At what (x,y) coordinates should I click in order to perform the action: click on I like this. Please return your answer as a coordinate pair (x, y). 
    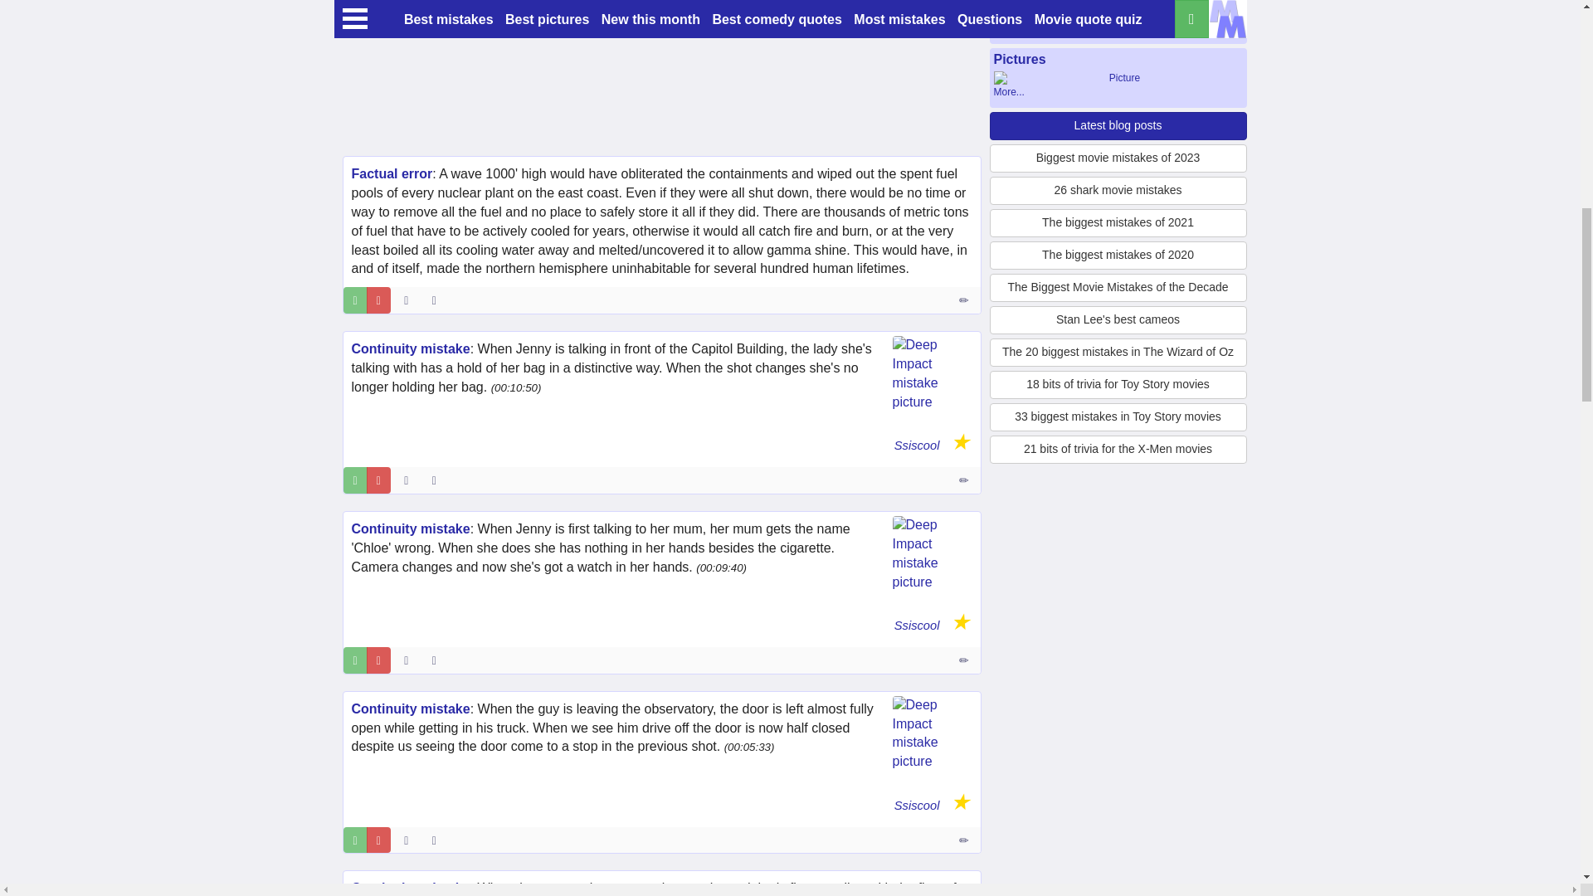
    Looking at the image, I should click on (355, 300).